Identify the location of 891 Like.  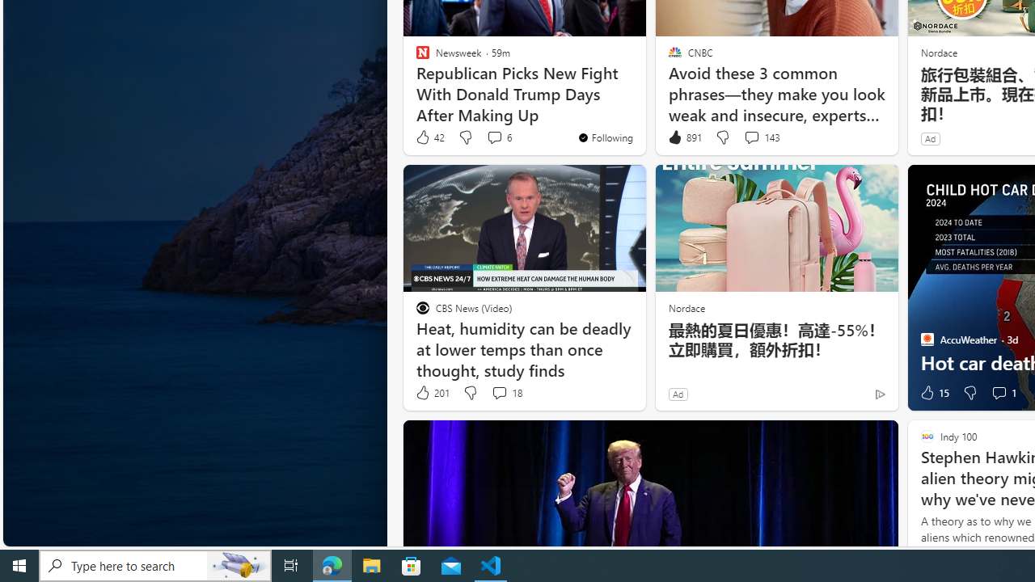
(684, 137).